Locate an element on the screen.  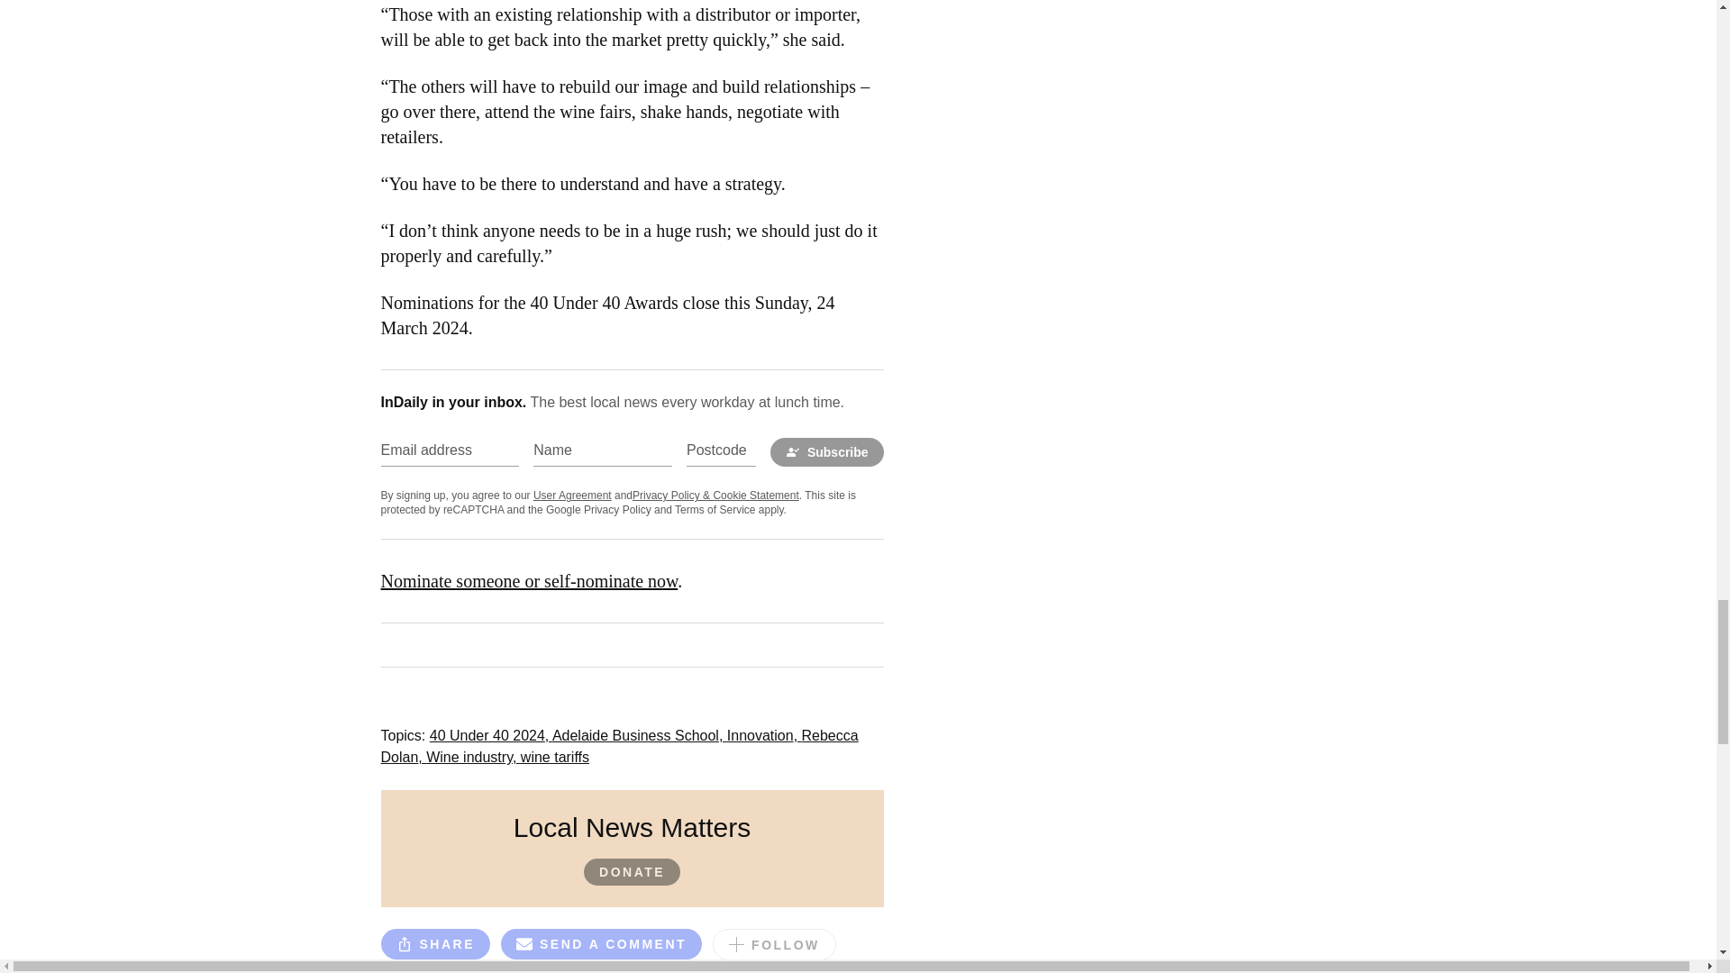
wine tariffs is located at coordinates (555, 757).